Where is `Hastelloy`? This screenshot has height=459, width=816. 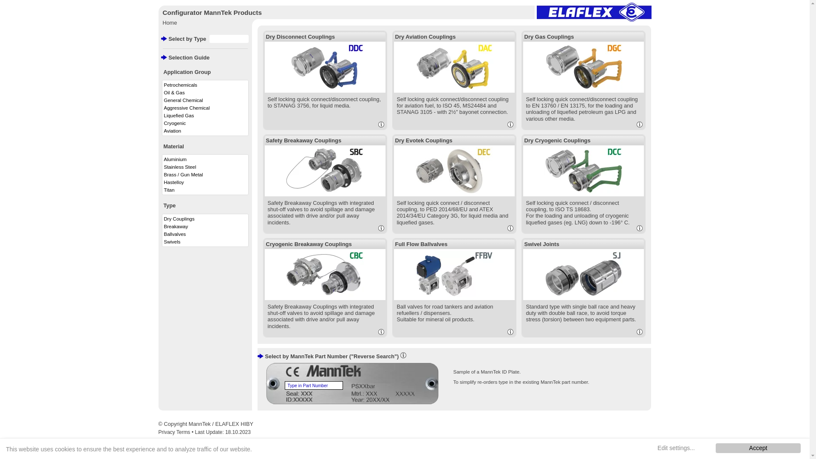 Hastelloy is located at coordinates (205, 182).